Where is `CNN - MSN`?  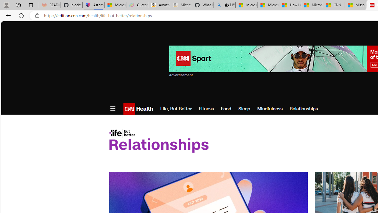 CNN - MSN is located at coordinates (334, 5).